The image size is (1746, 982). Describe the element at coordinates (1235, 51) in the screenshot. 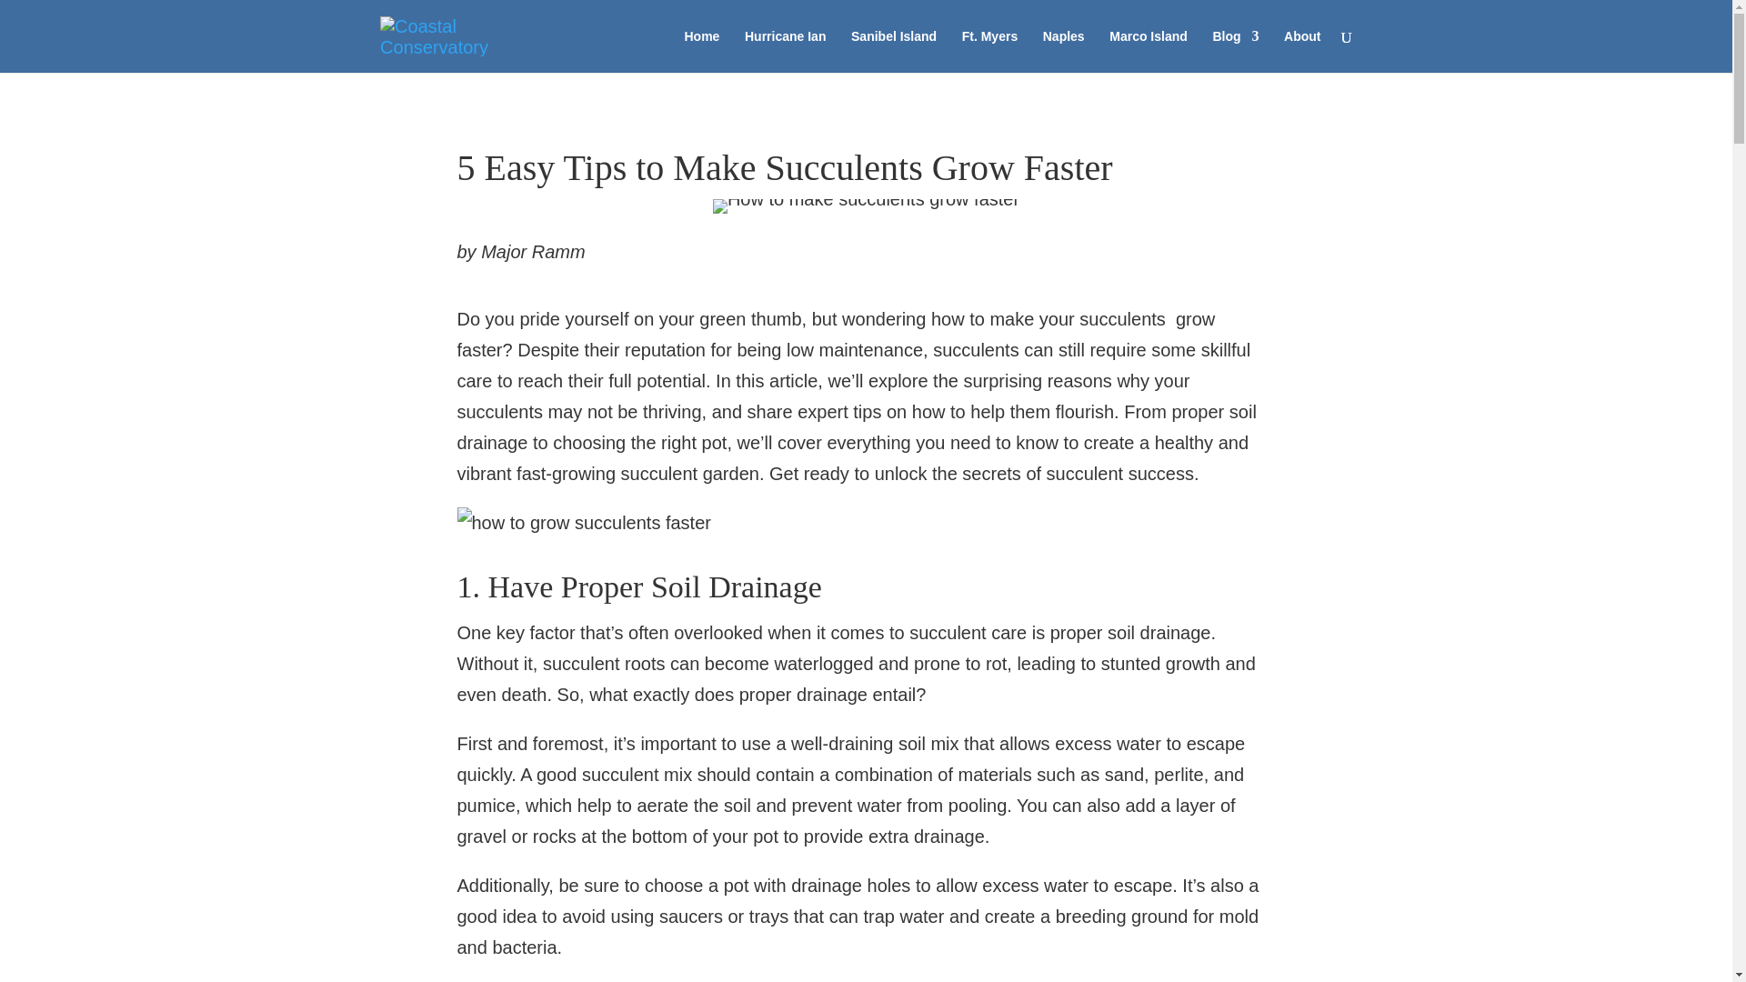

I see `Blog` at that location.